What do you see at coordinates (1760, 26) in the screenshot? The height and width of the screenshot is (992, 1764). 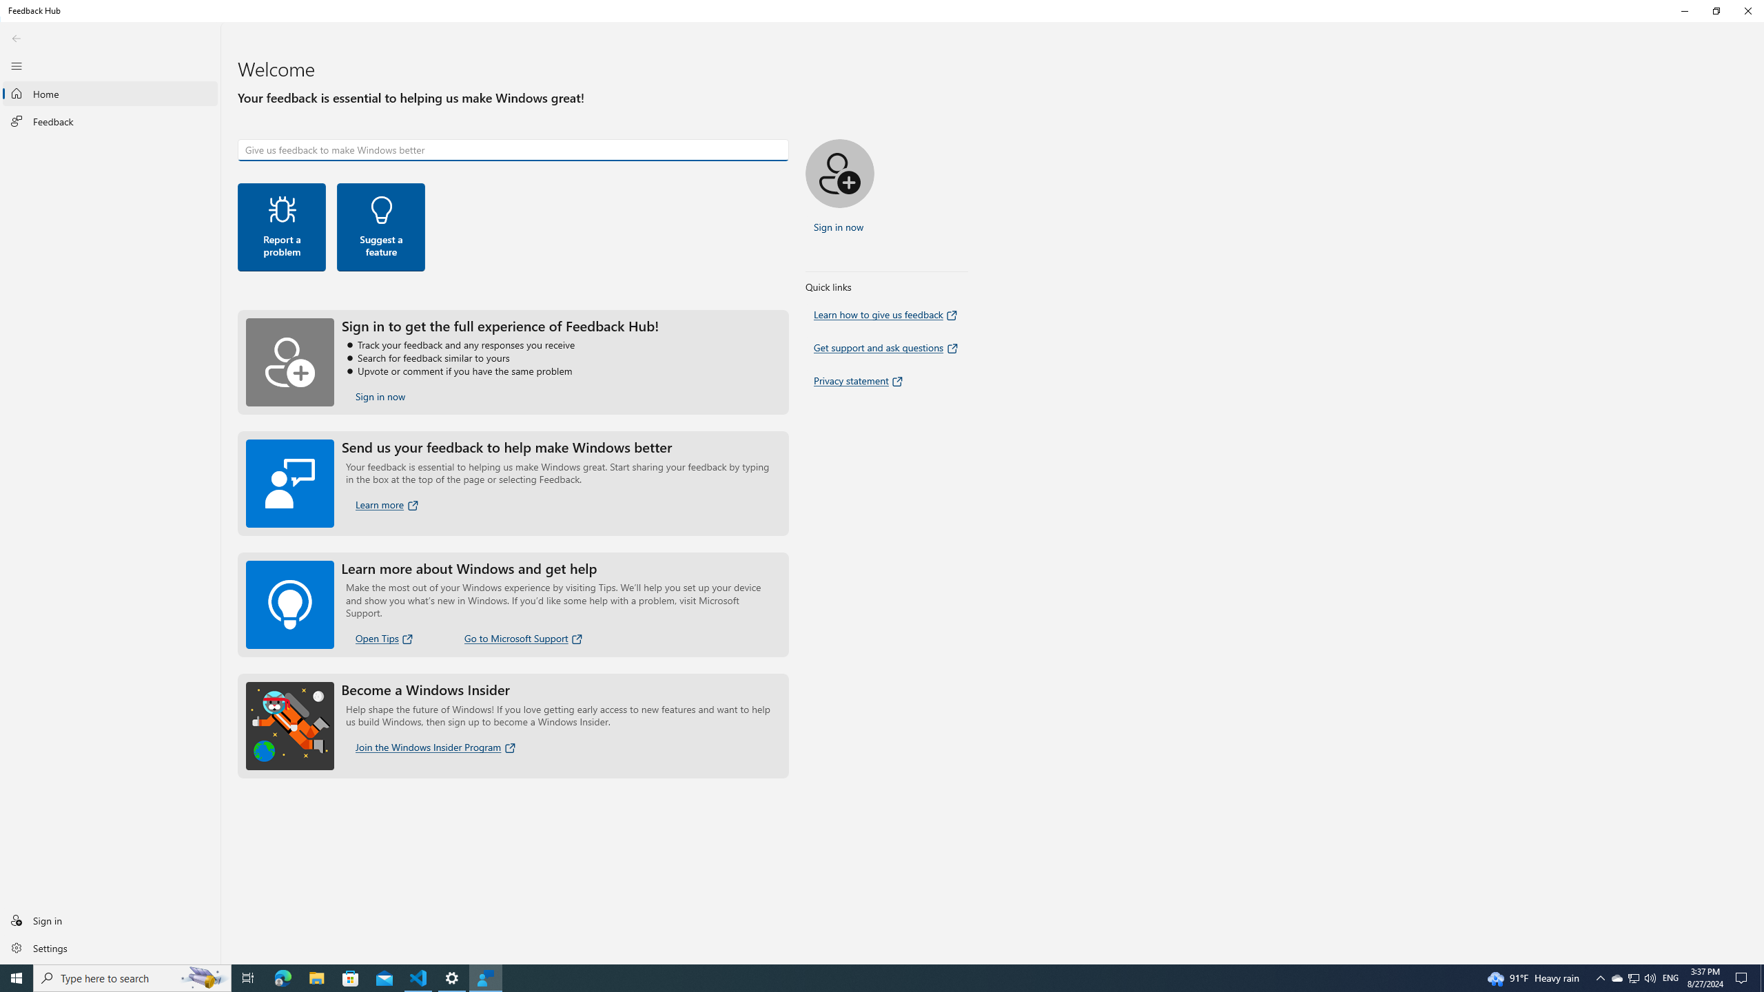 I see `Vertical Small Decrease` at bounding box center [1760, 26].